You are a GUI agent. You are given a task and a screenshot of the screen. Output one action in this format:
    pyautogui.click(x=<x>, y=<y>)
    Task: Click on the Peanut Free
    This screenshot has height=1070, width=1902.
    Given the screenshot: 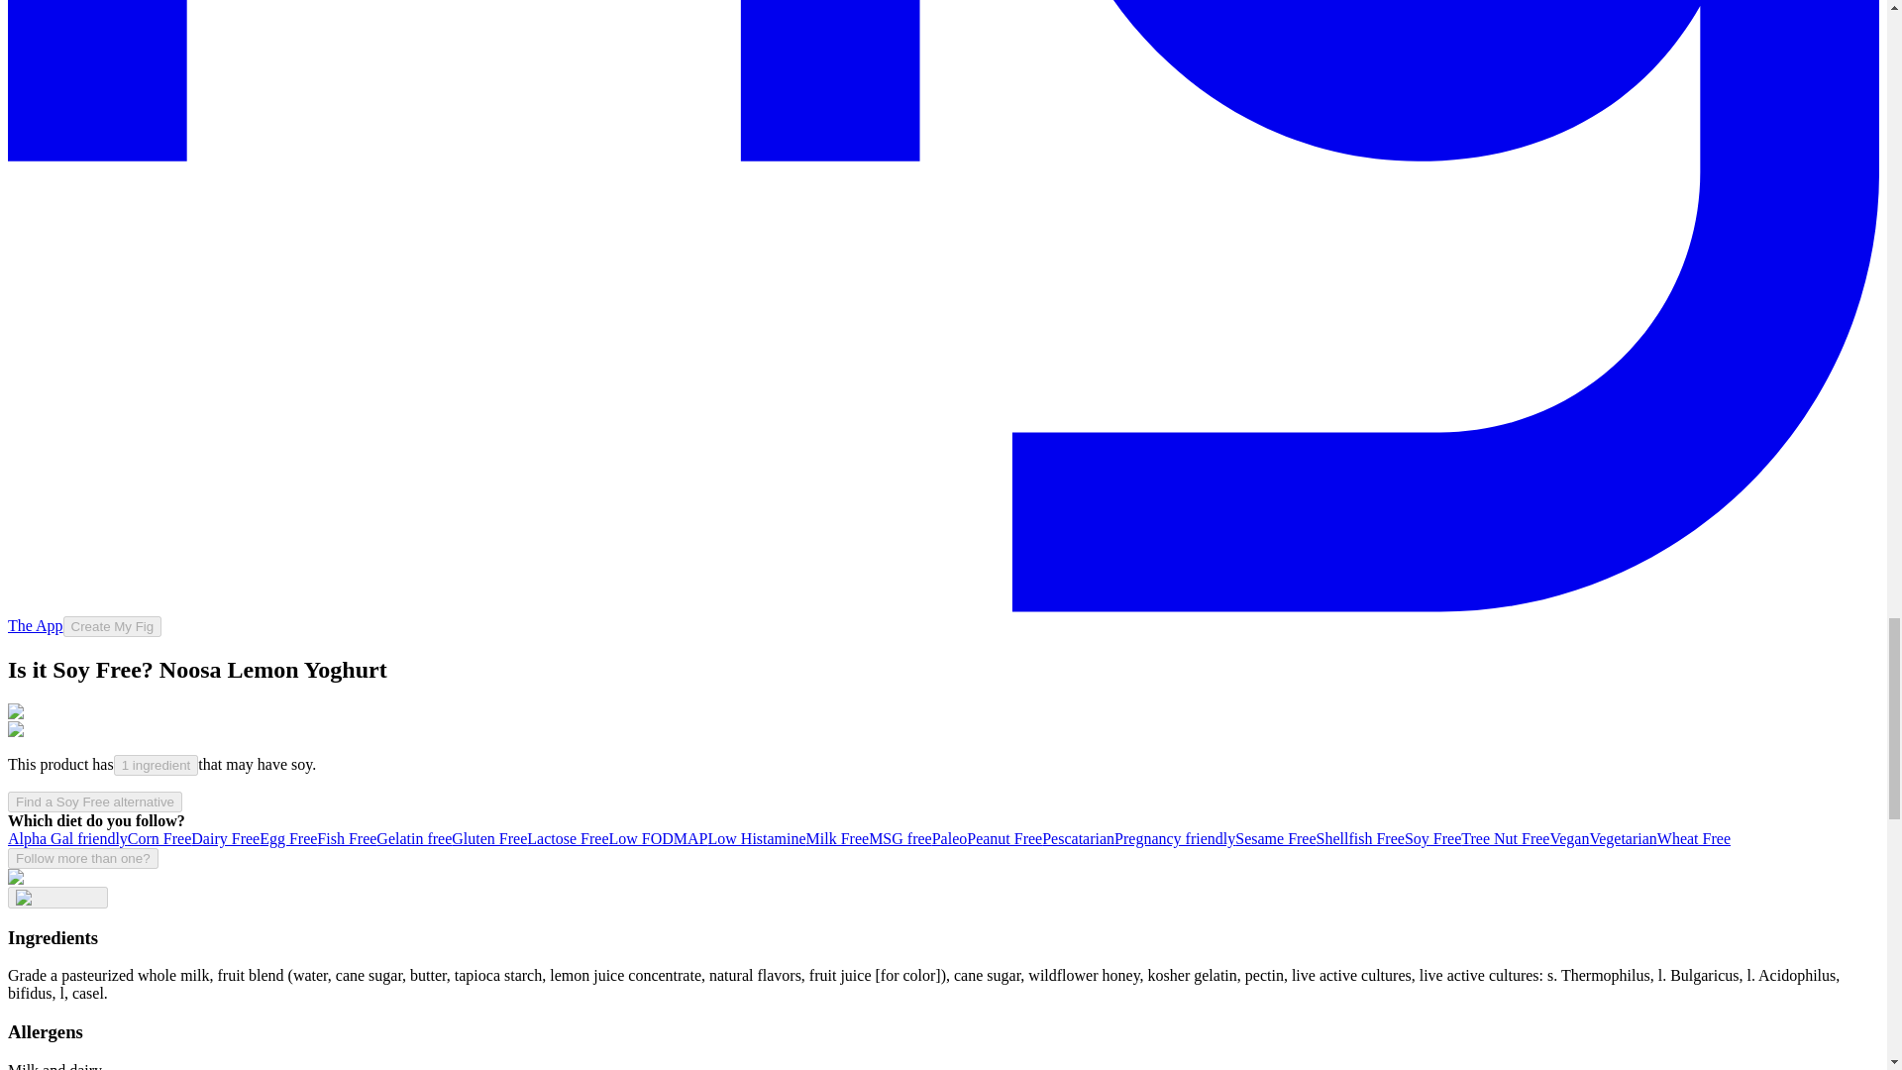 What is the action you would take?
    pyautogui.click(x=1004, y=838)
    